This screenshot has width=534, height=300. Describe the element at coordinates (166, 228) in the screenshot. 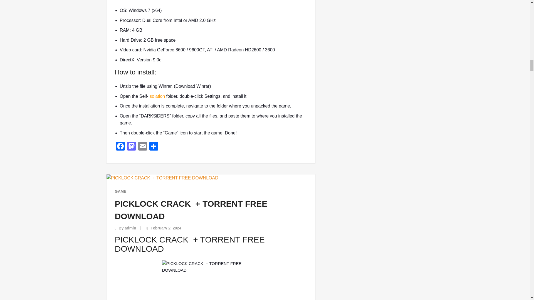

I see `February 2, 2024` at that location.